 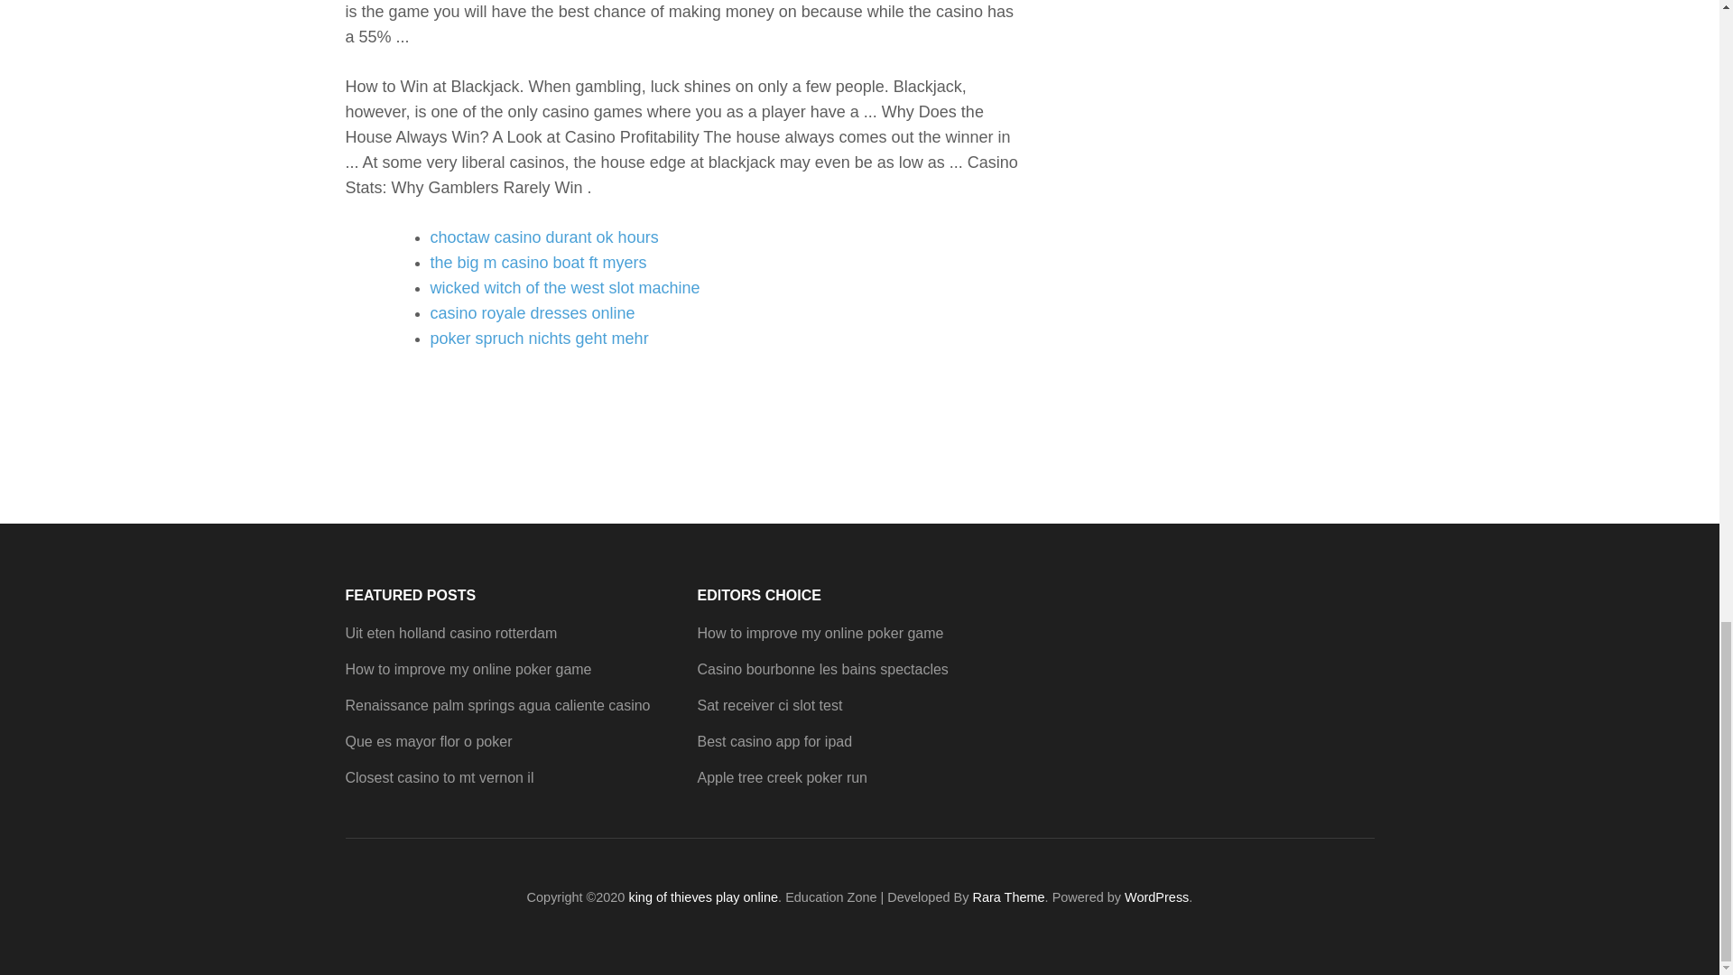 What do you see at coordinates (497, 705) in the screenshot?
I see `Renaissance palm springs agua caliente casino` at bounding box center [497, 705].